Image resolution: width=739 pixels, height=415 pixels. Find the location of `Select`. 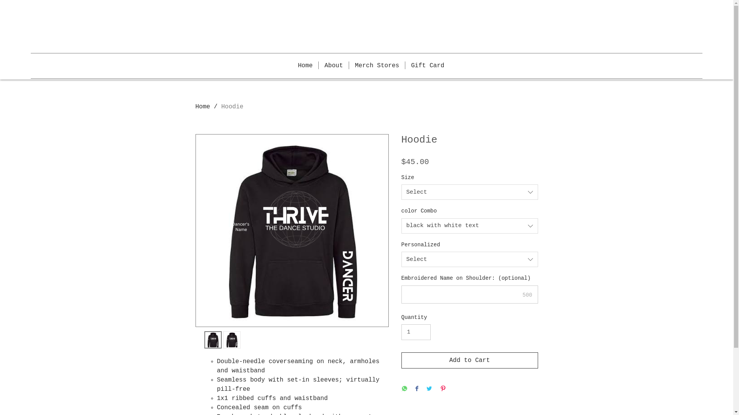

Select is located at coordinates (470, 259).